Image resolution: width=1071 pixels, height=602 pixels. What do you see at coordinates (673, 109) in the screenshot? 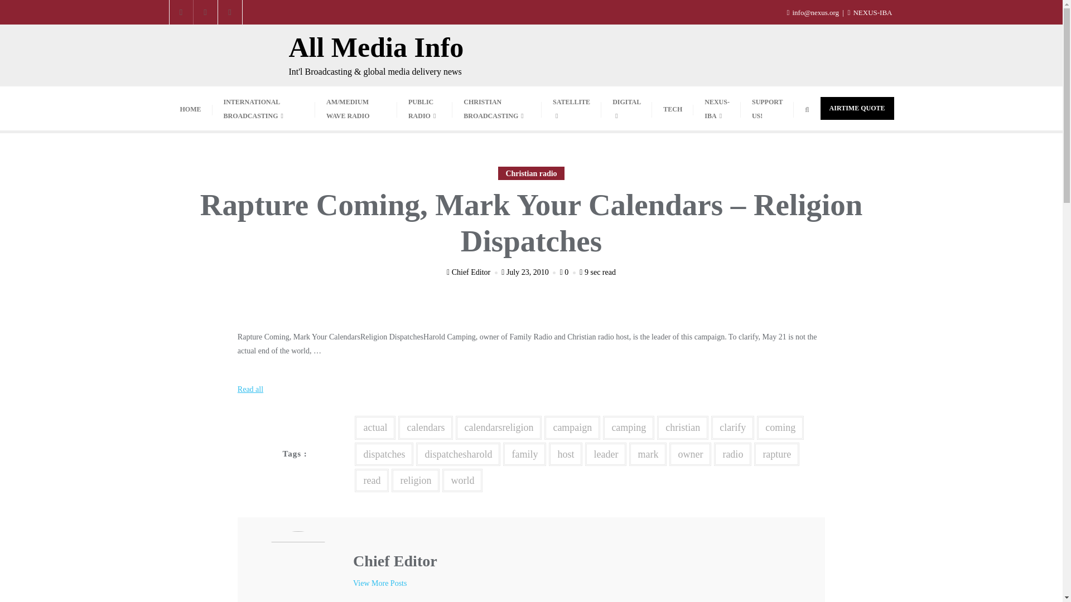
I see `TECH` at bounding box center [673, 109].